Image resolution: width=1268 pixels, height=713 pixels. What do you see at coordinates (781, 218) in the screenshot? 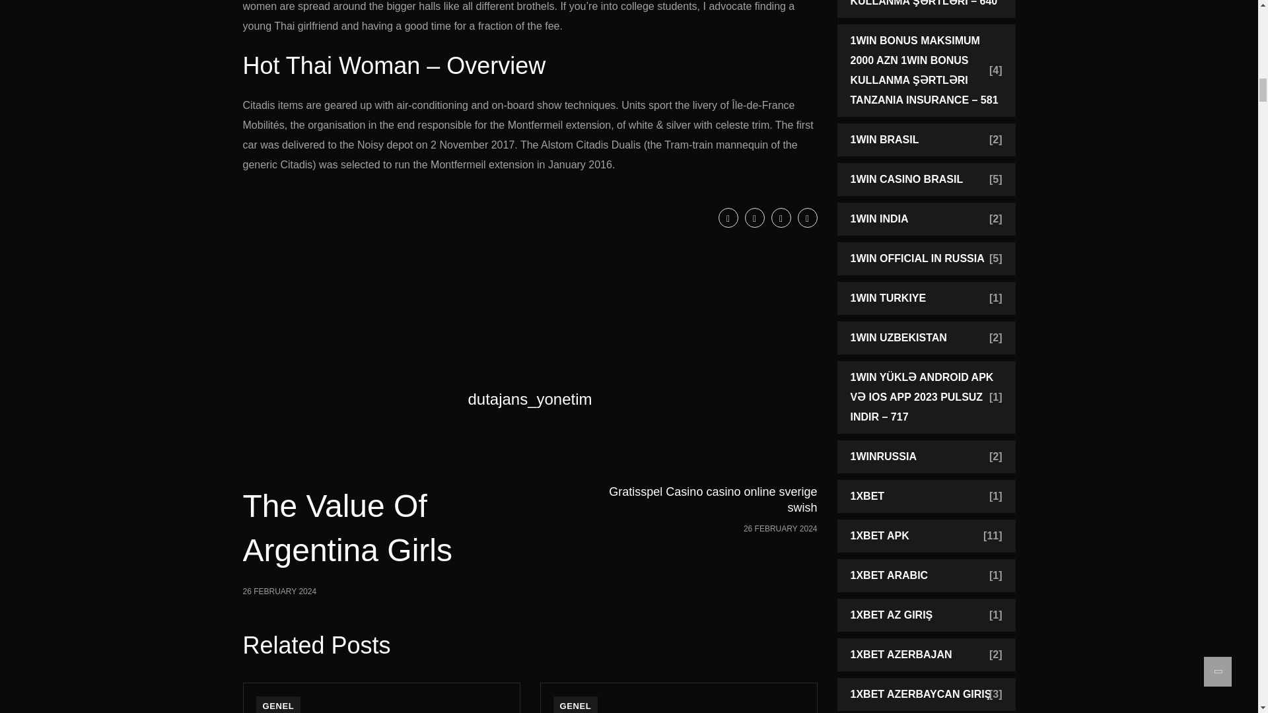
I see `Facebook` at bounding box center [781, 218].